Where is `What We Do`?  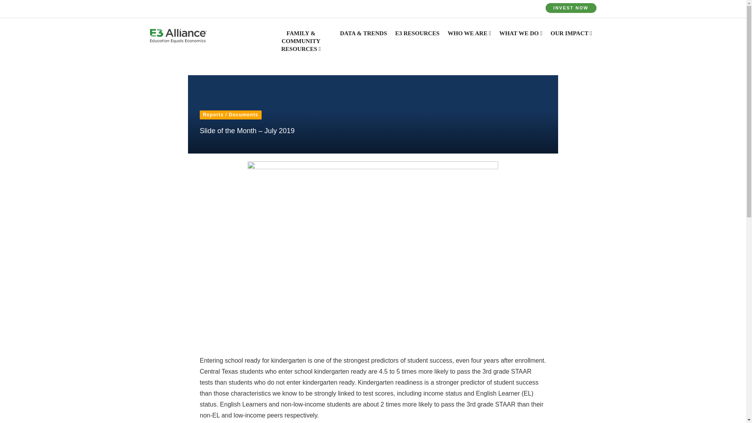 What We Do is located at coordinates (521, 37).